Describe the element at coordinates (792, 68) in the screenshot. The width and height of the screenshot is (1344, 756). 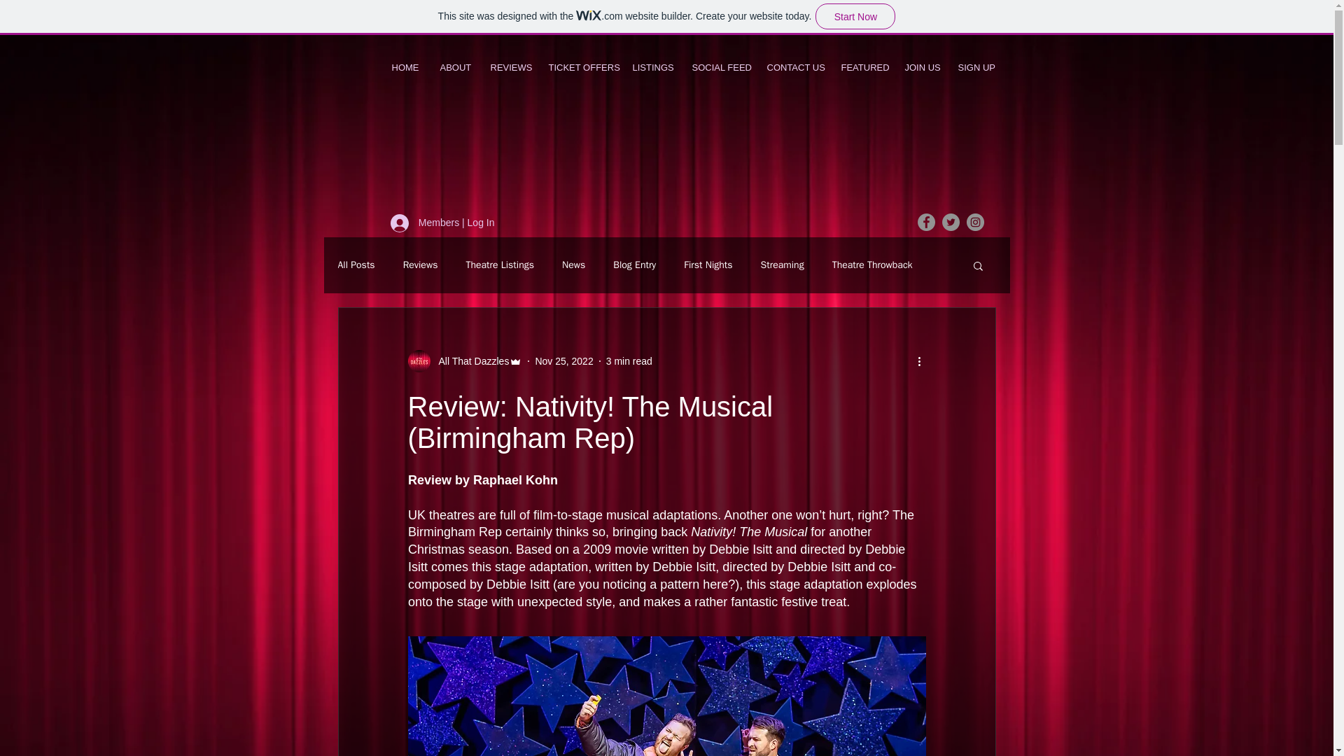
I see `CONTACT US` at that location.